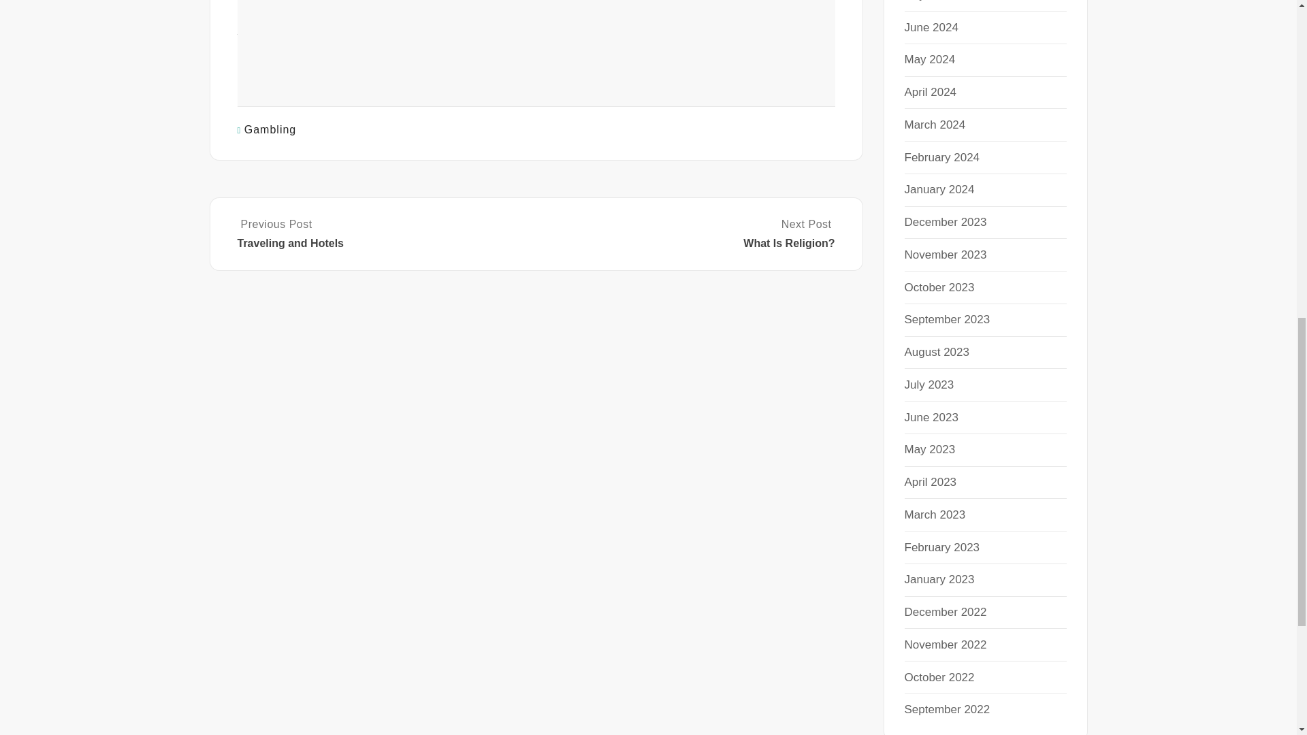 The image size is (1307, 735). What do you see at coordinates (930, 482) in the screenshot?
I see `April 2023` at bounding box center [930, 482].